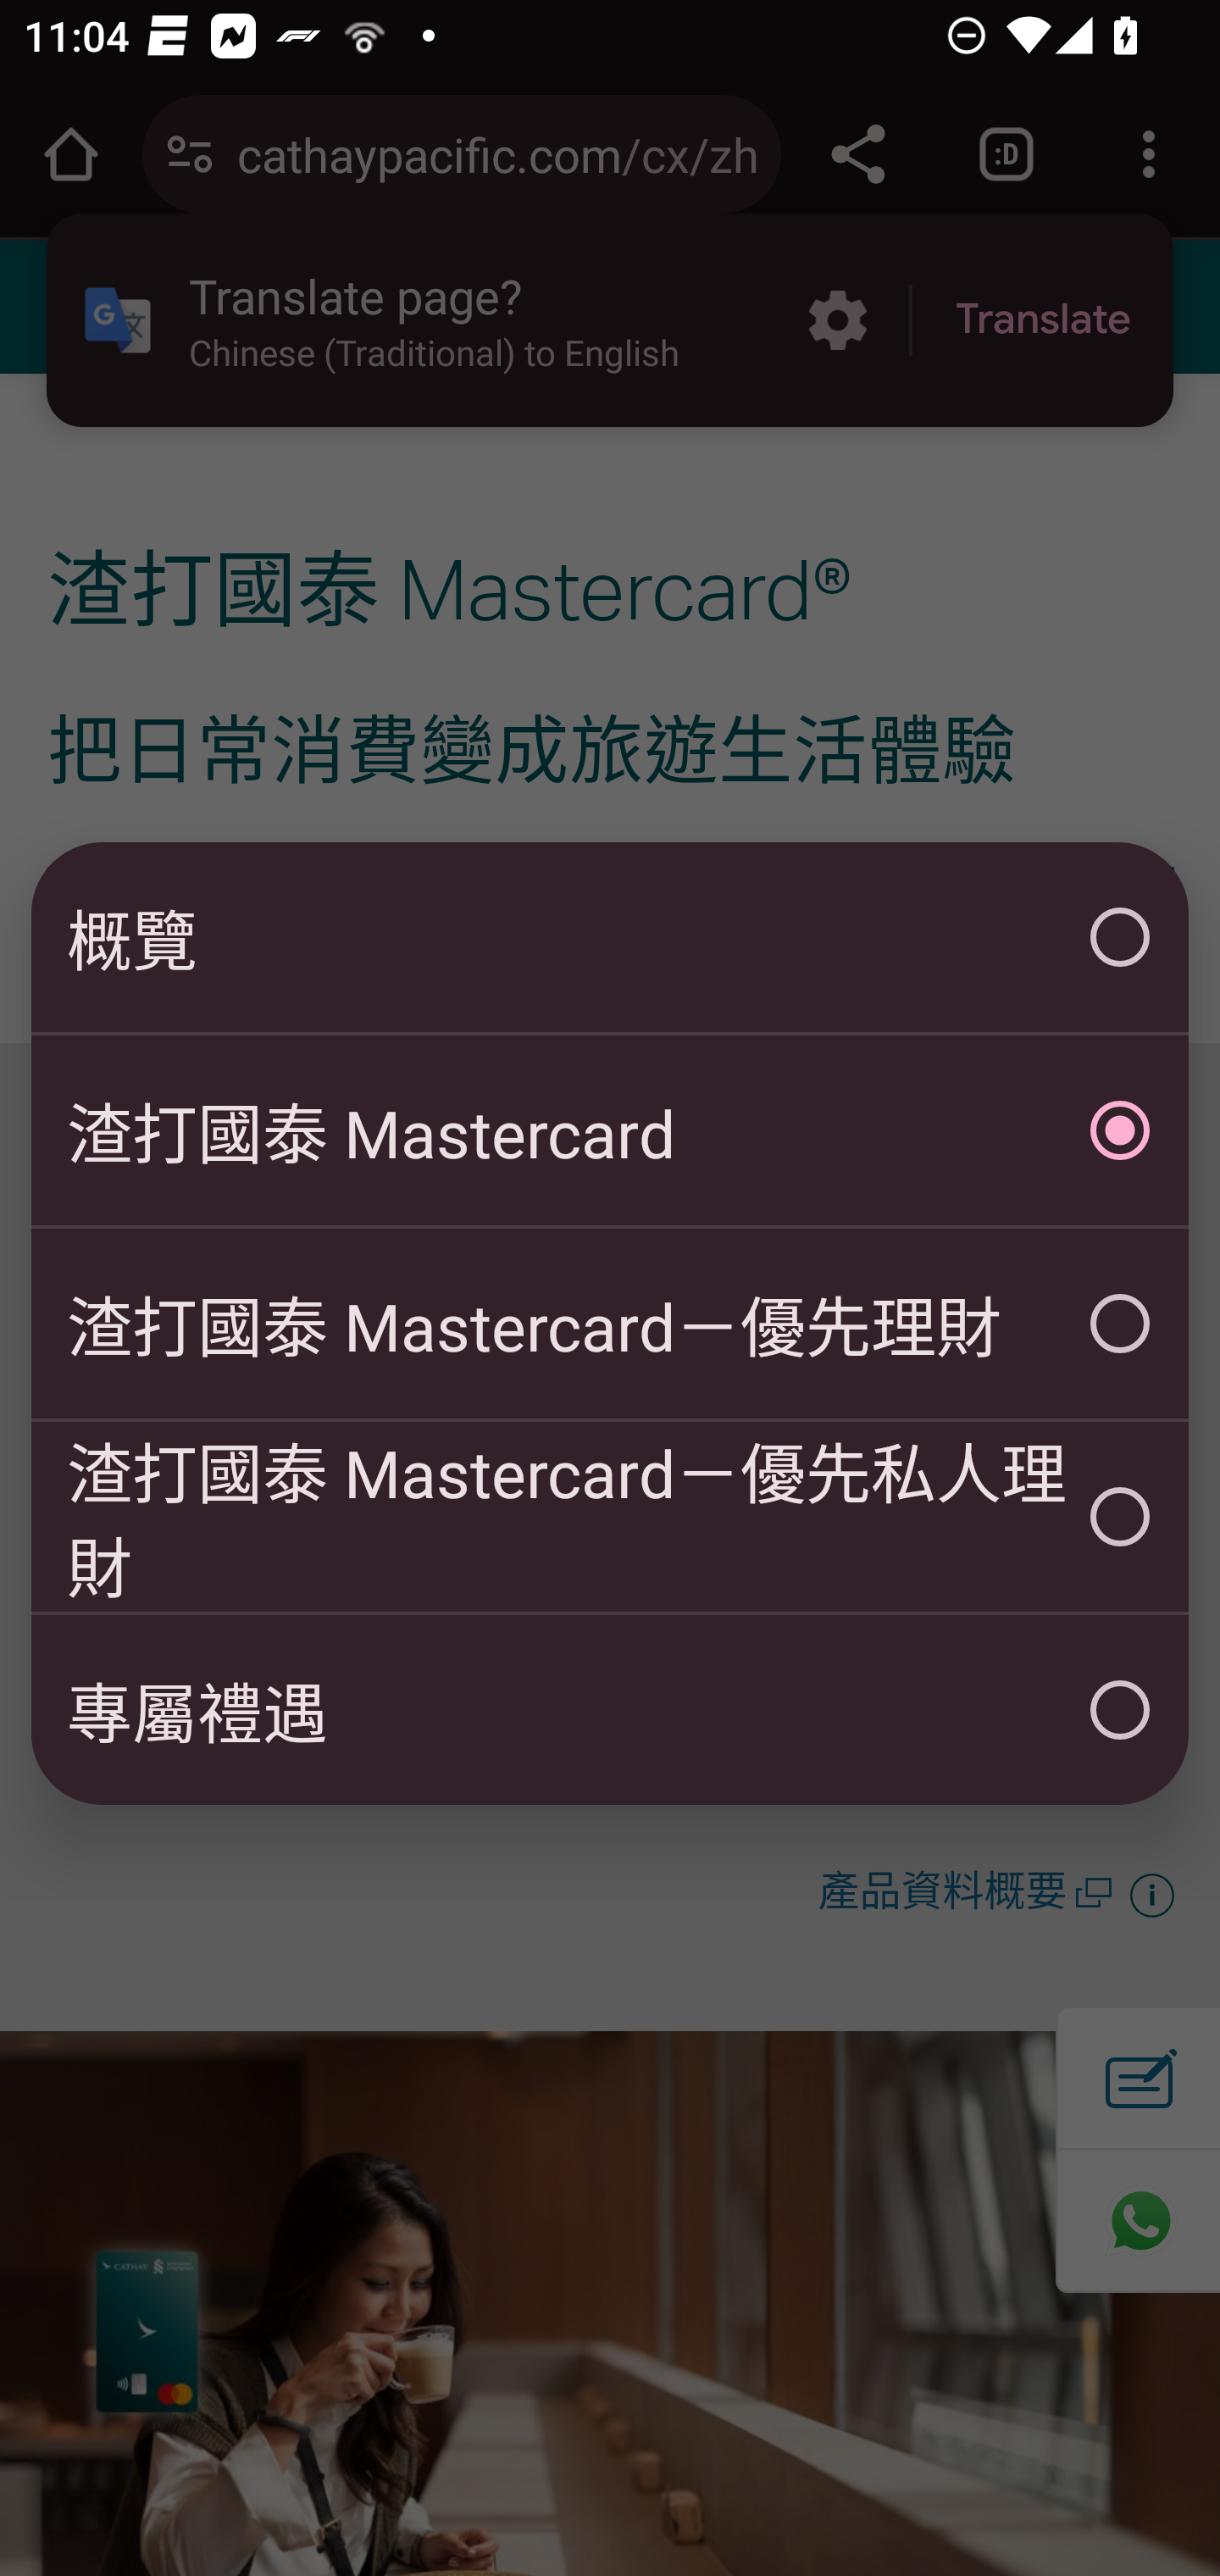  What do you see at coordinates (610, 1517) in the screenshot?
I see `渣打國泰 Mastercard－優先私人理財` at bounding box center [610, 1517].